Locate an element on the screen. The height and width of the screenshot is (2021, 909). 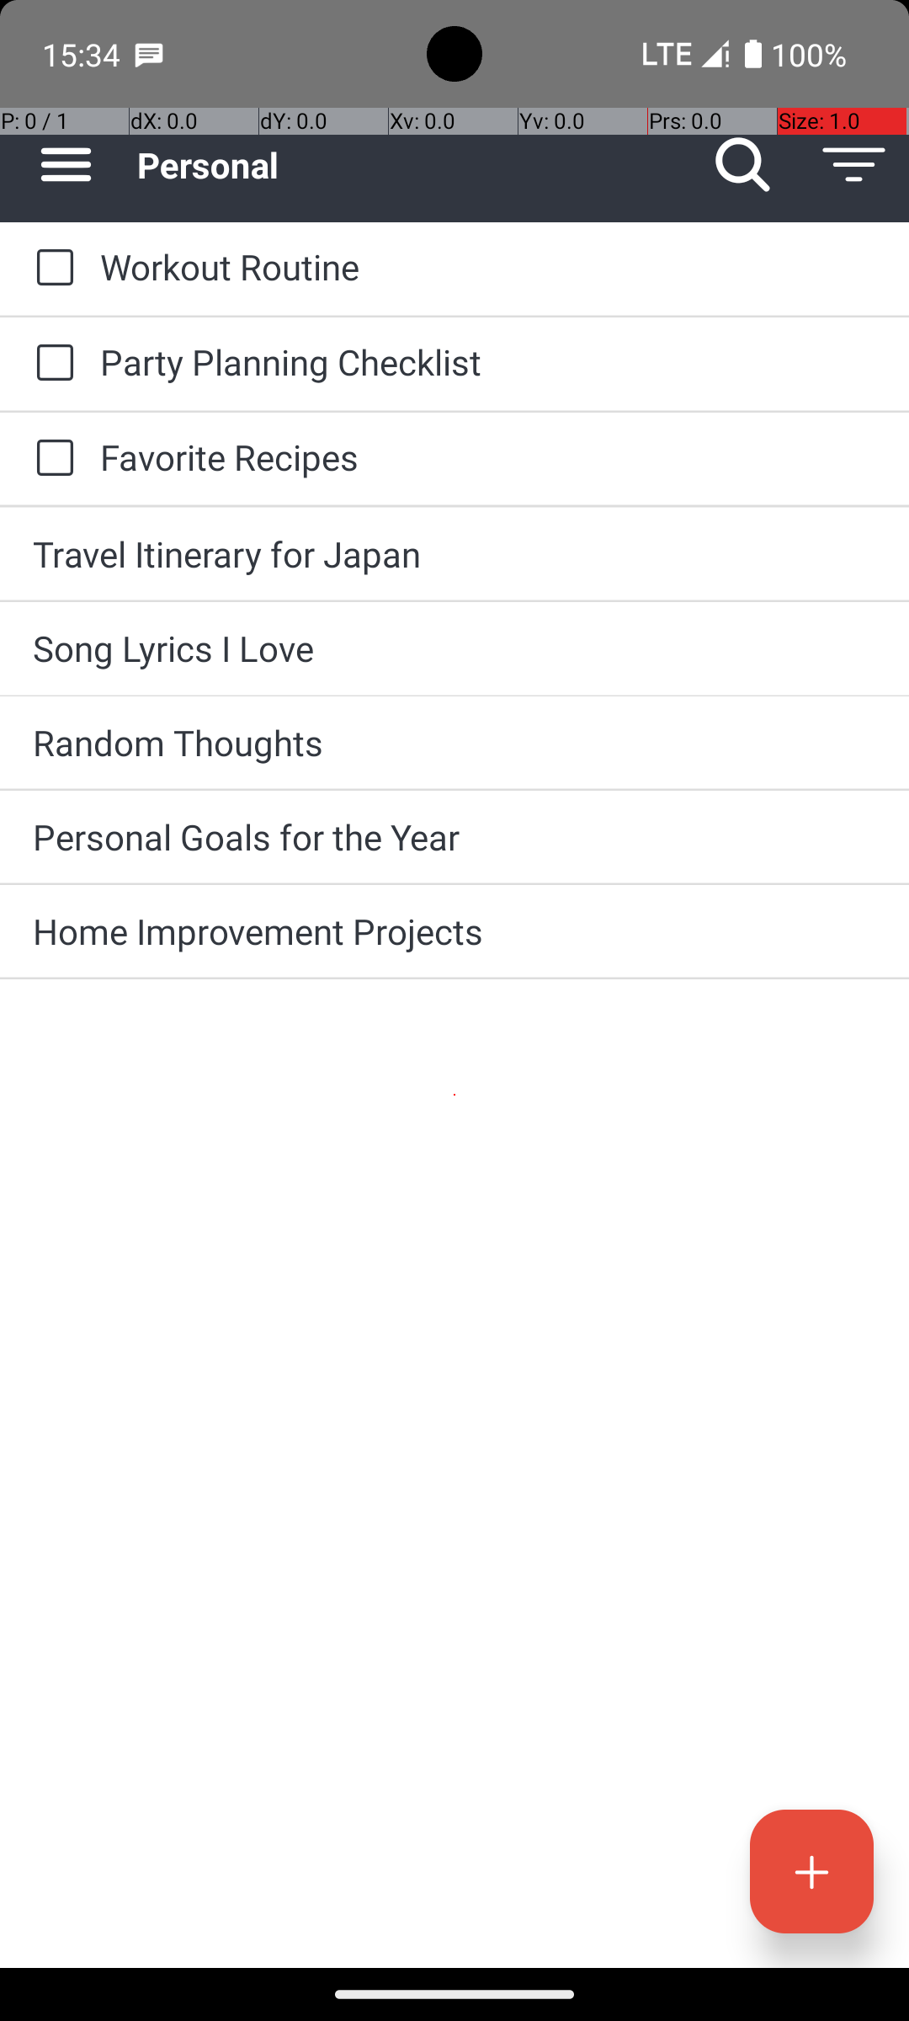
Personal Goals for the Year is located at coordinates (454, 837).